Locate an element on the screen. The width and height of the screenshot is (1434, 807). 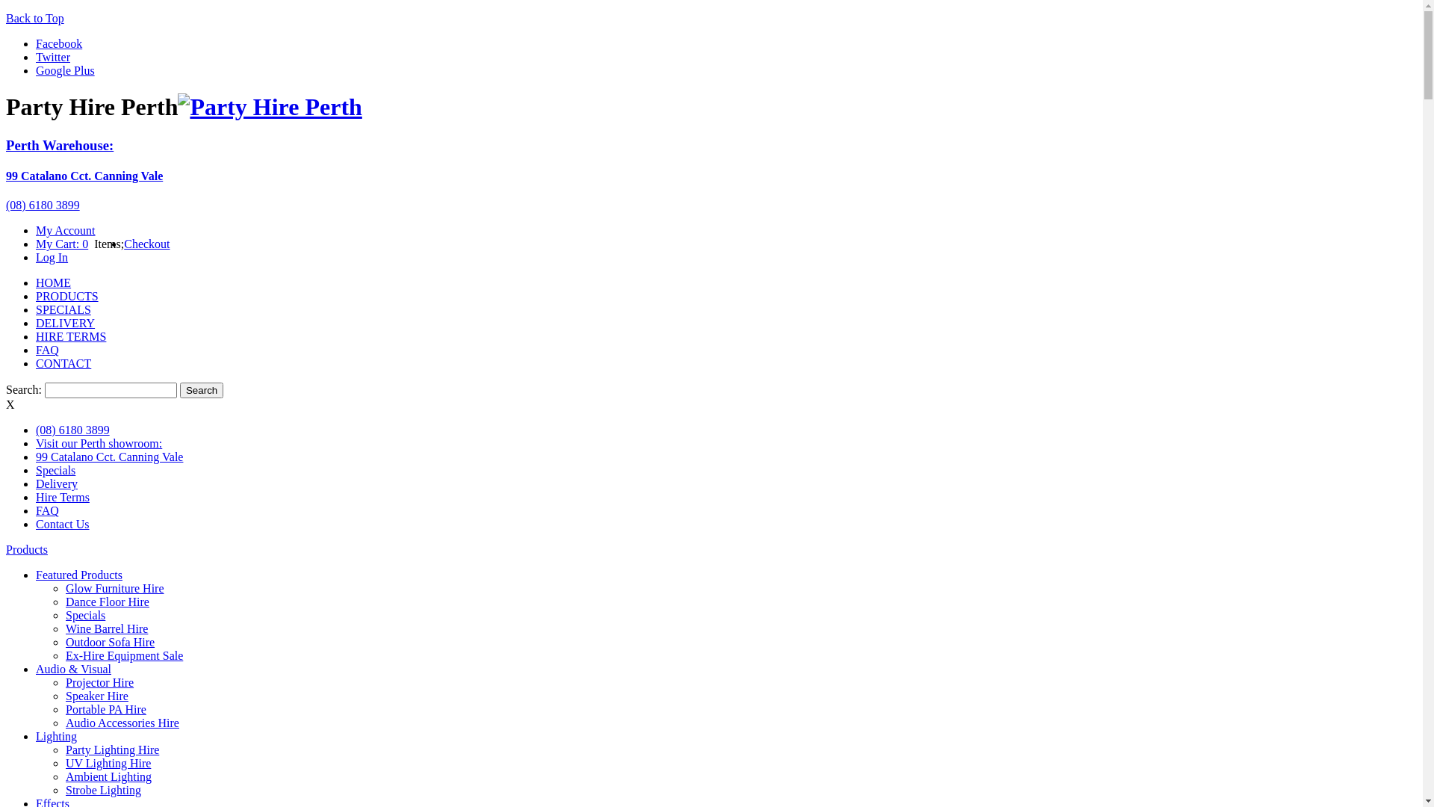
Twitter is located at coordinates (53, 57).